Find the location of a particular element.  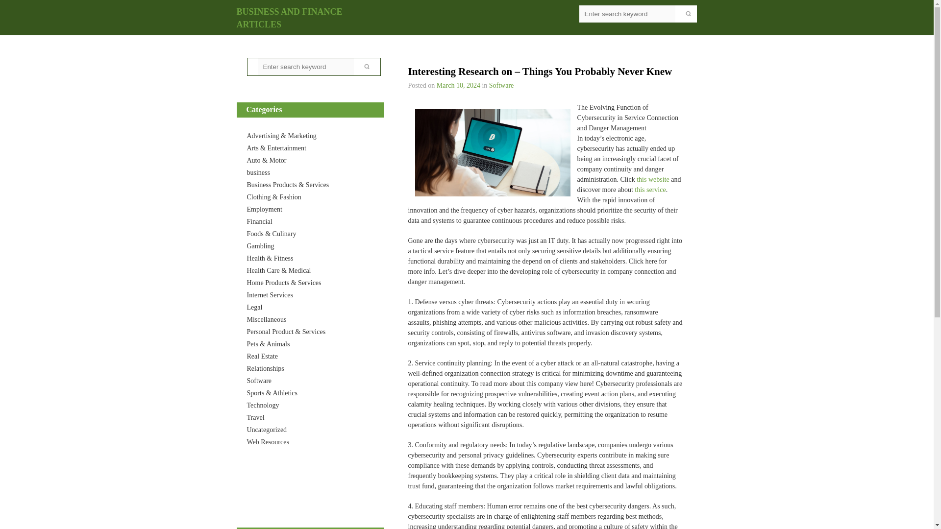

Relationships is located at coordinates (265, 368).